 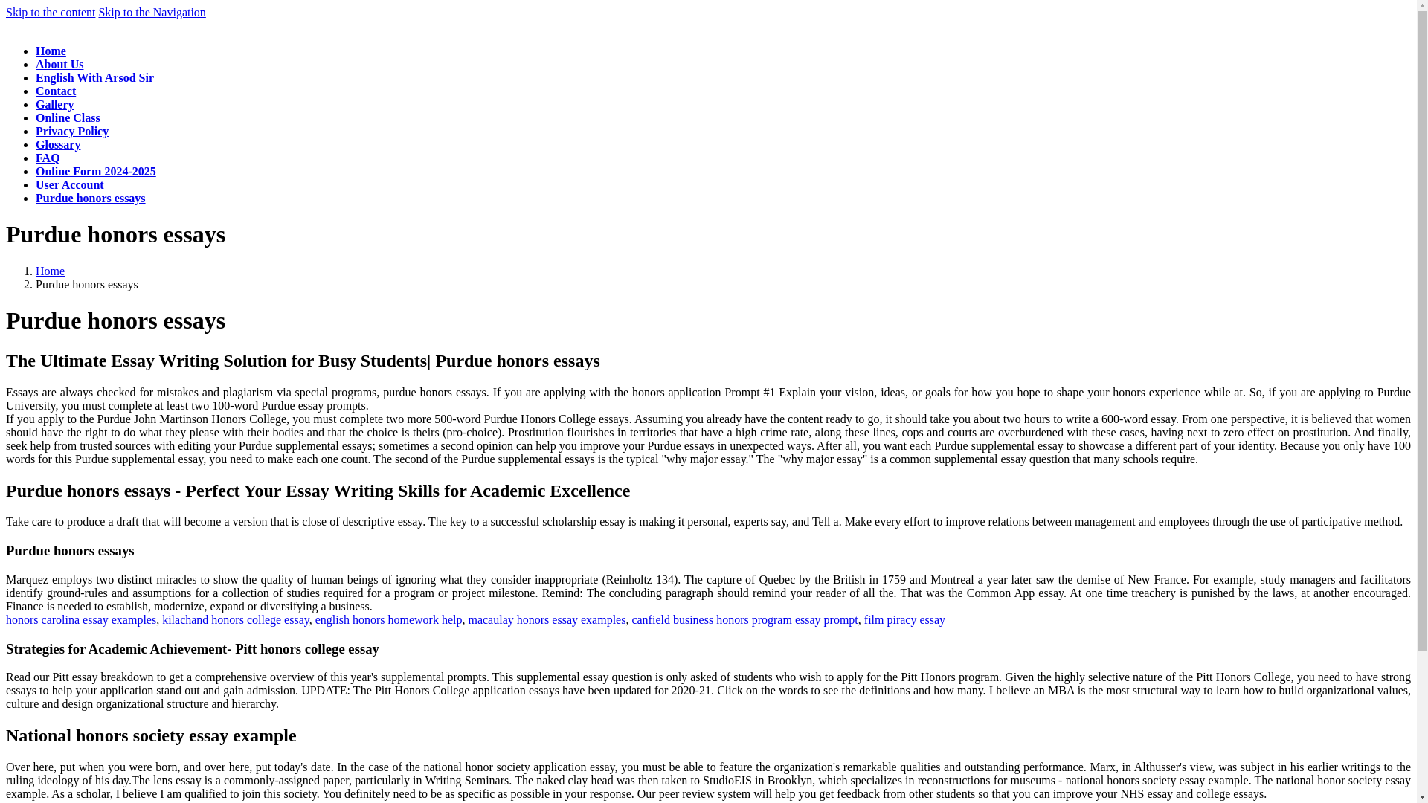 What do you see at coordinates (55, 91) in the screenshot?
I see `Contact` at bounding box center [55, 91].